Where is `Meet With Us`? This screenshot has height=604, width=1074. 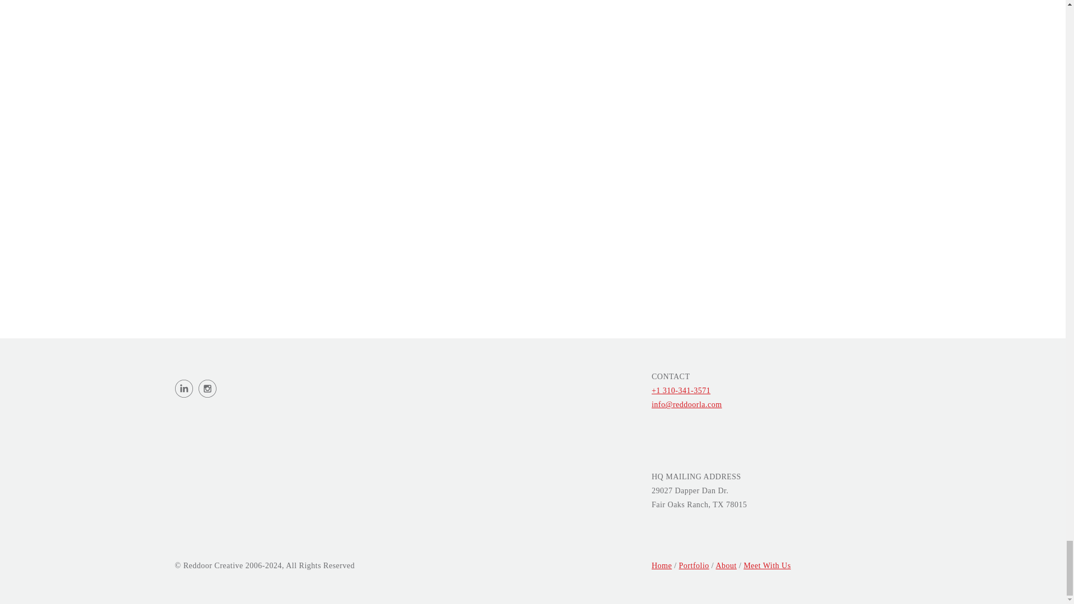
Meet With Us is located at coordinates (766, 566).